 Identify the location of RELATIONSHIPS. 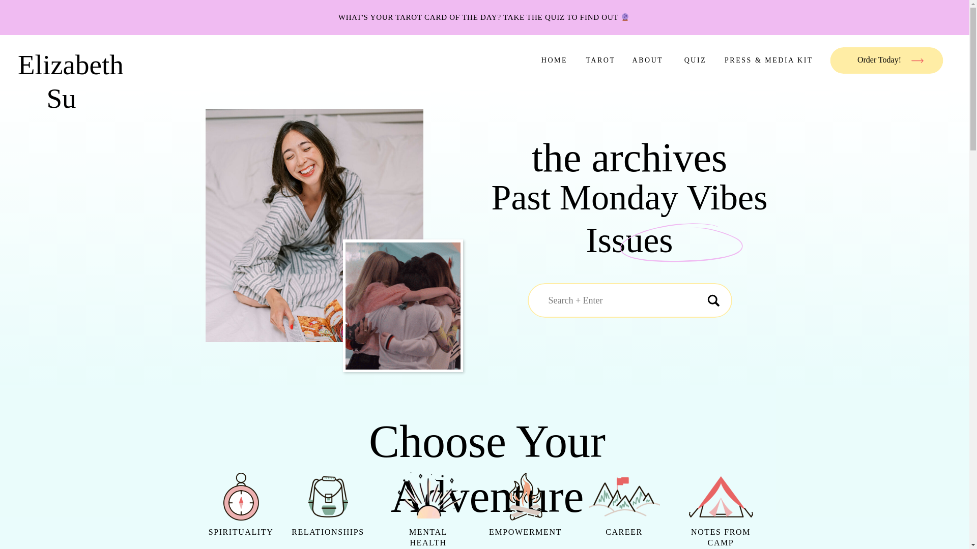
(328, 538).